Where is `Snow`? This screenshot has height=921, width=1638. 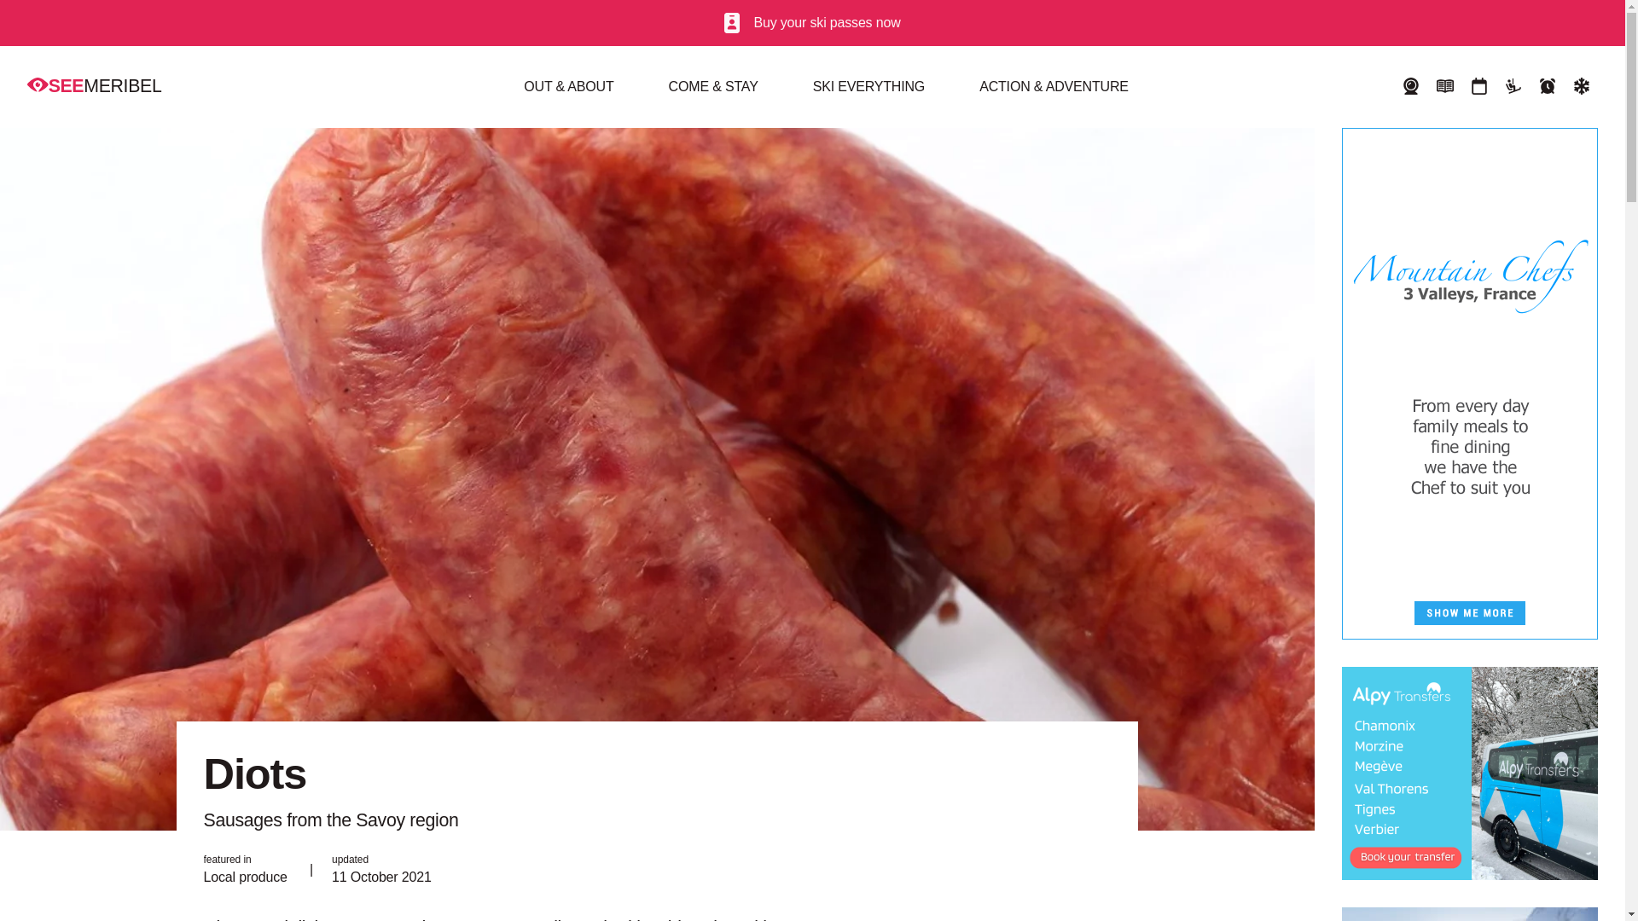
Snow is located at coordinates (1582, 87).